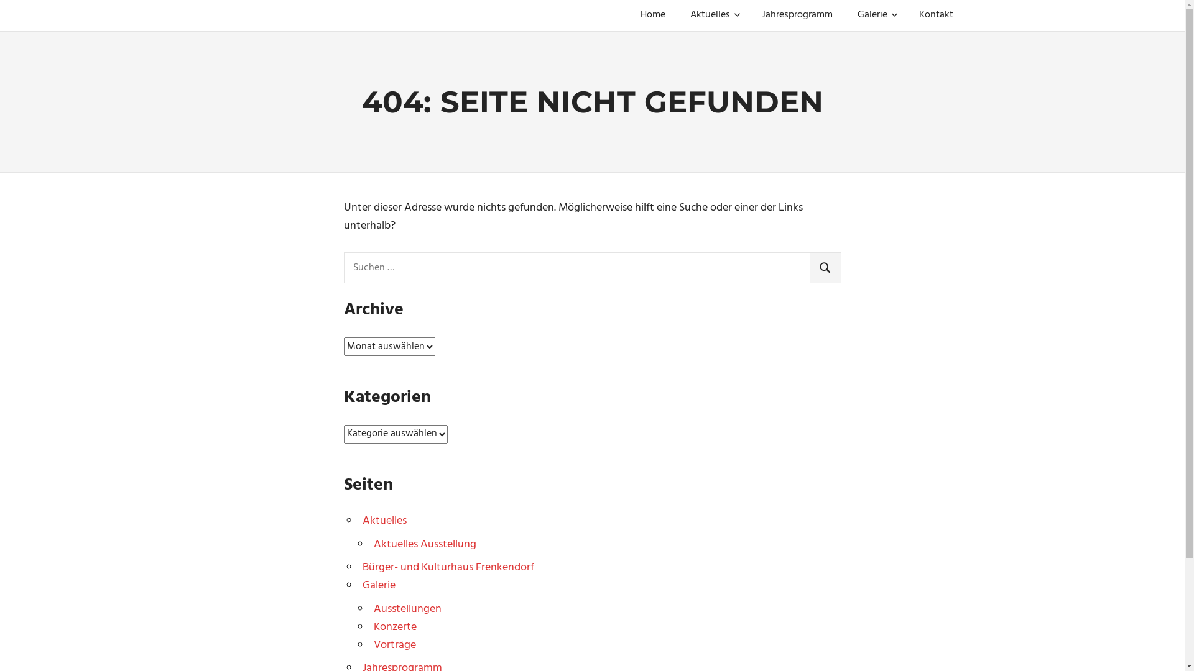 The width and height of the screenshot is (1194, 671). Describe the element at coordinates (384, 521) in the screenshot. I see `Aktuelles` at that location.